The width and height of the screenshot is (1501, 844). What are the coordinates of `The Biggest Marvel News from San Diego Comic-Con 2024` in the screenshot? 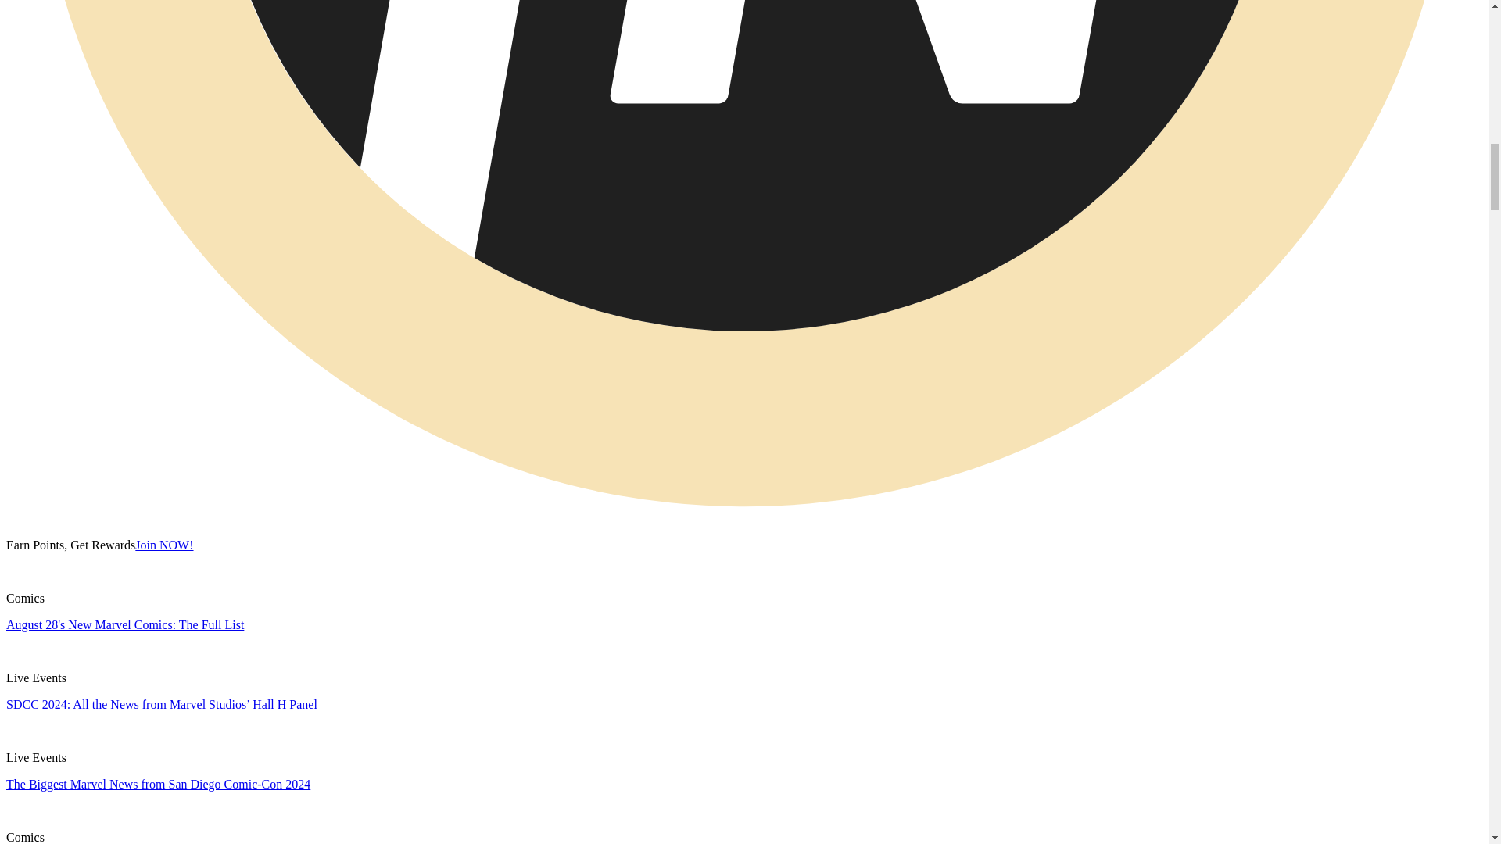 It's located at (158, 783).